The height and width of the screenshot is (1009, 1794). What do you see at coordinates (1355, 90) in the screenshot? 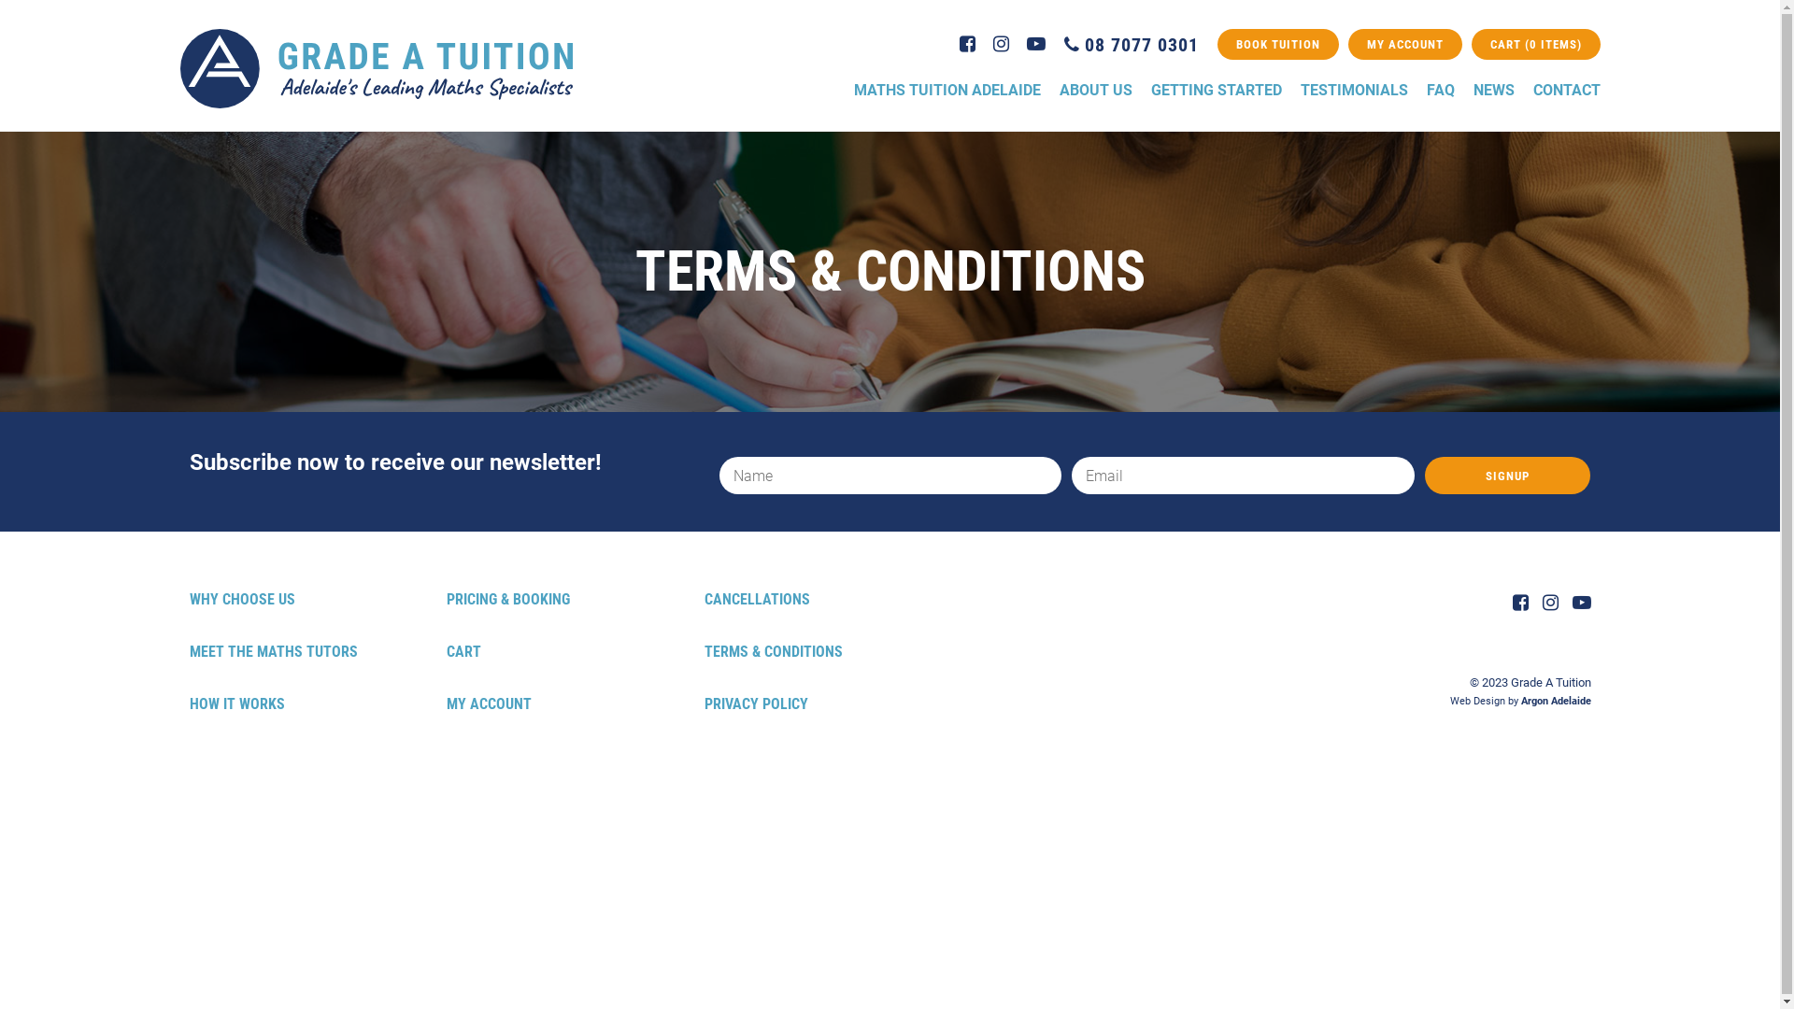
I see `TESTIMONIALS` at bounding box center [1355, 90].